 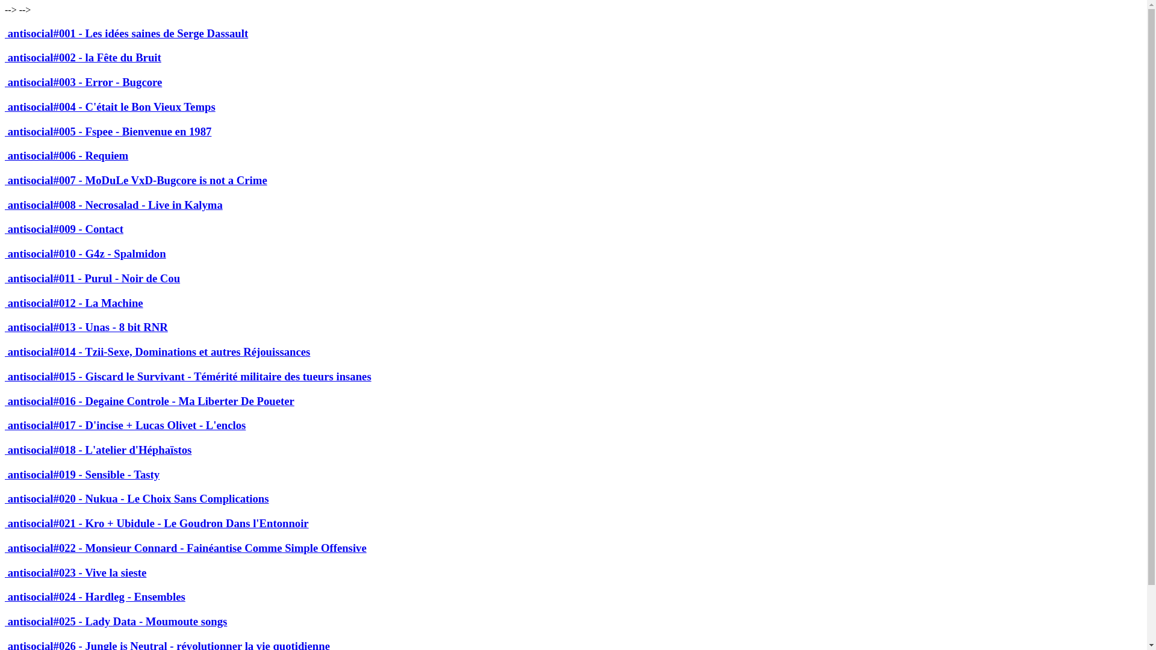 I want to click on  antisocial#011 - Purul - Noir de Cou, so click(x=93, y=278).